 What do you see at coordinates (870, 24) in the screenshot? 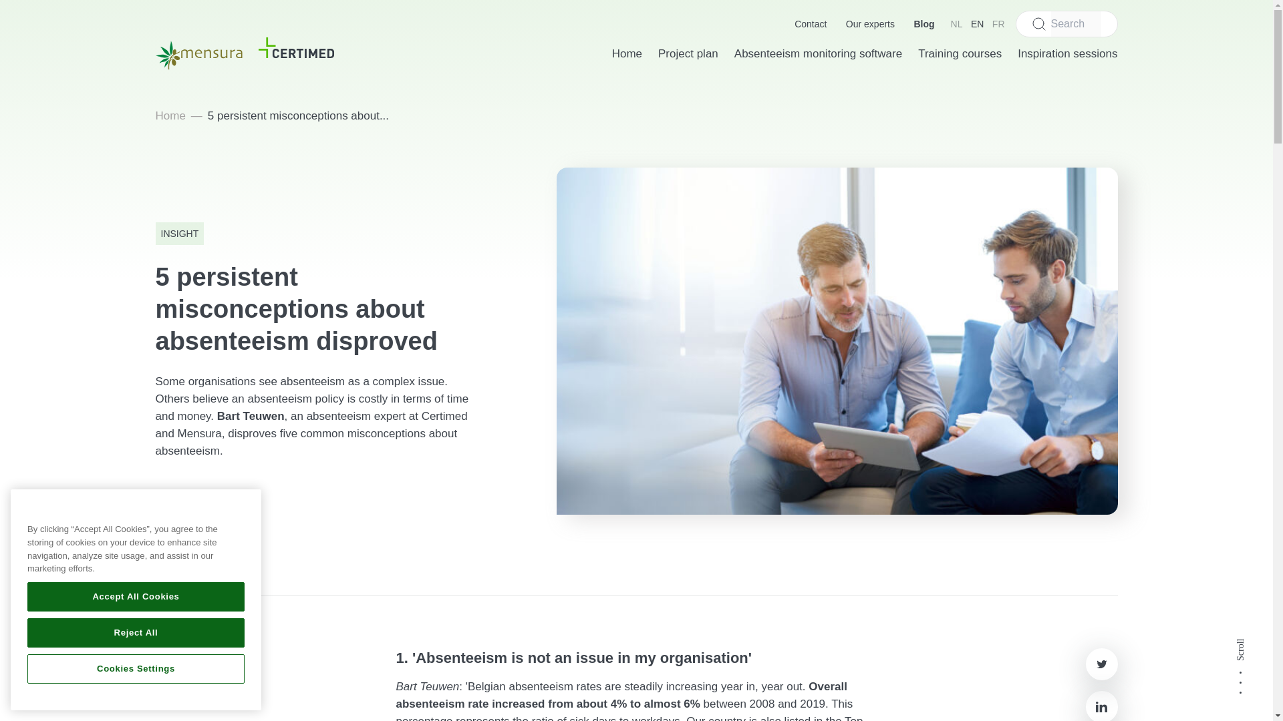
I see `Our experts` at bounding box center [870, 24].